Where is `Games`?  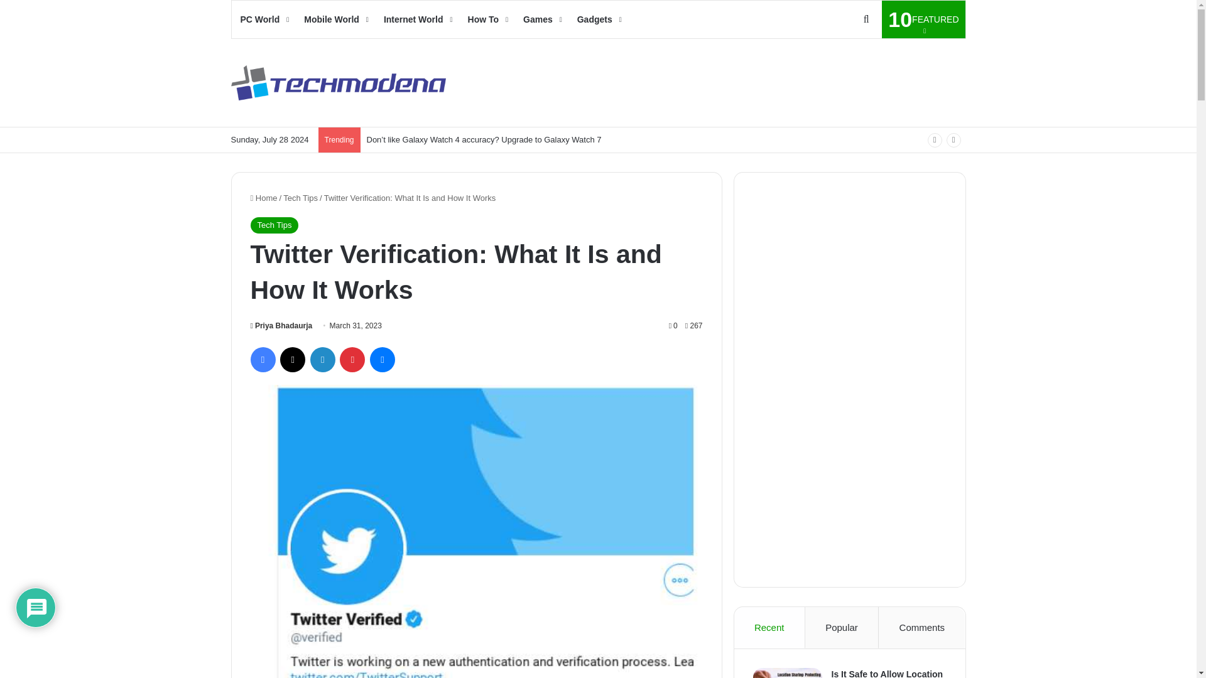
Games is located at coordinates (541, 19).